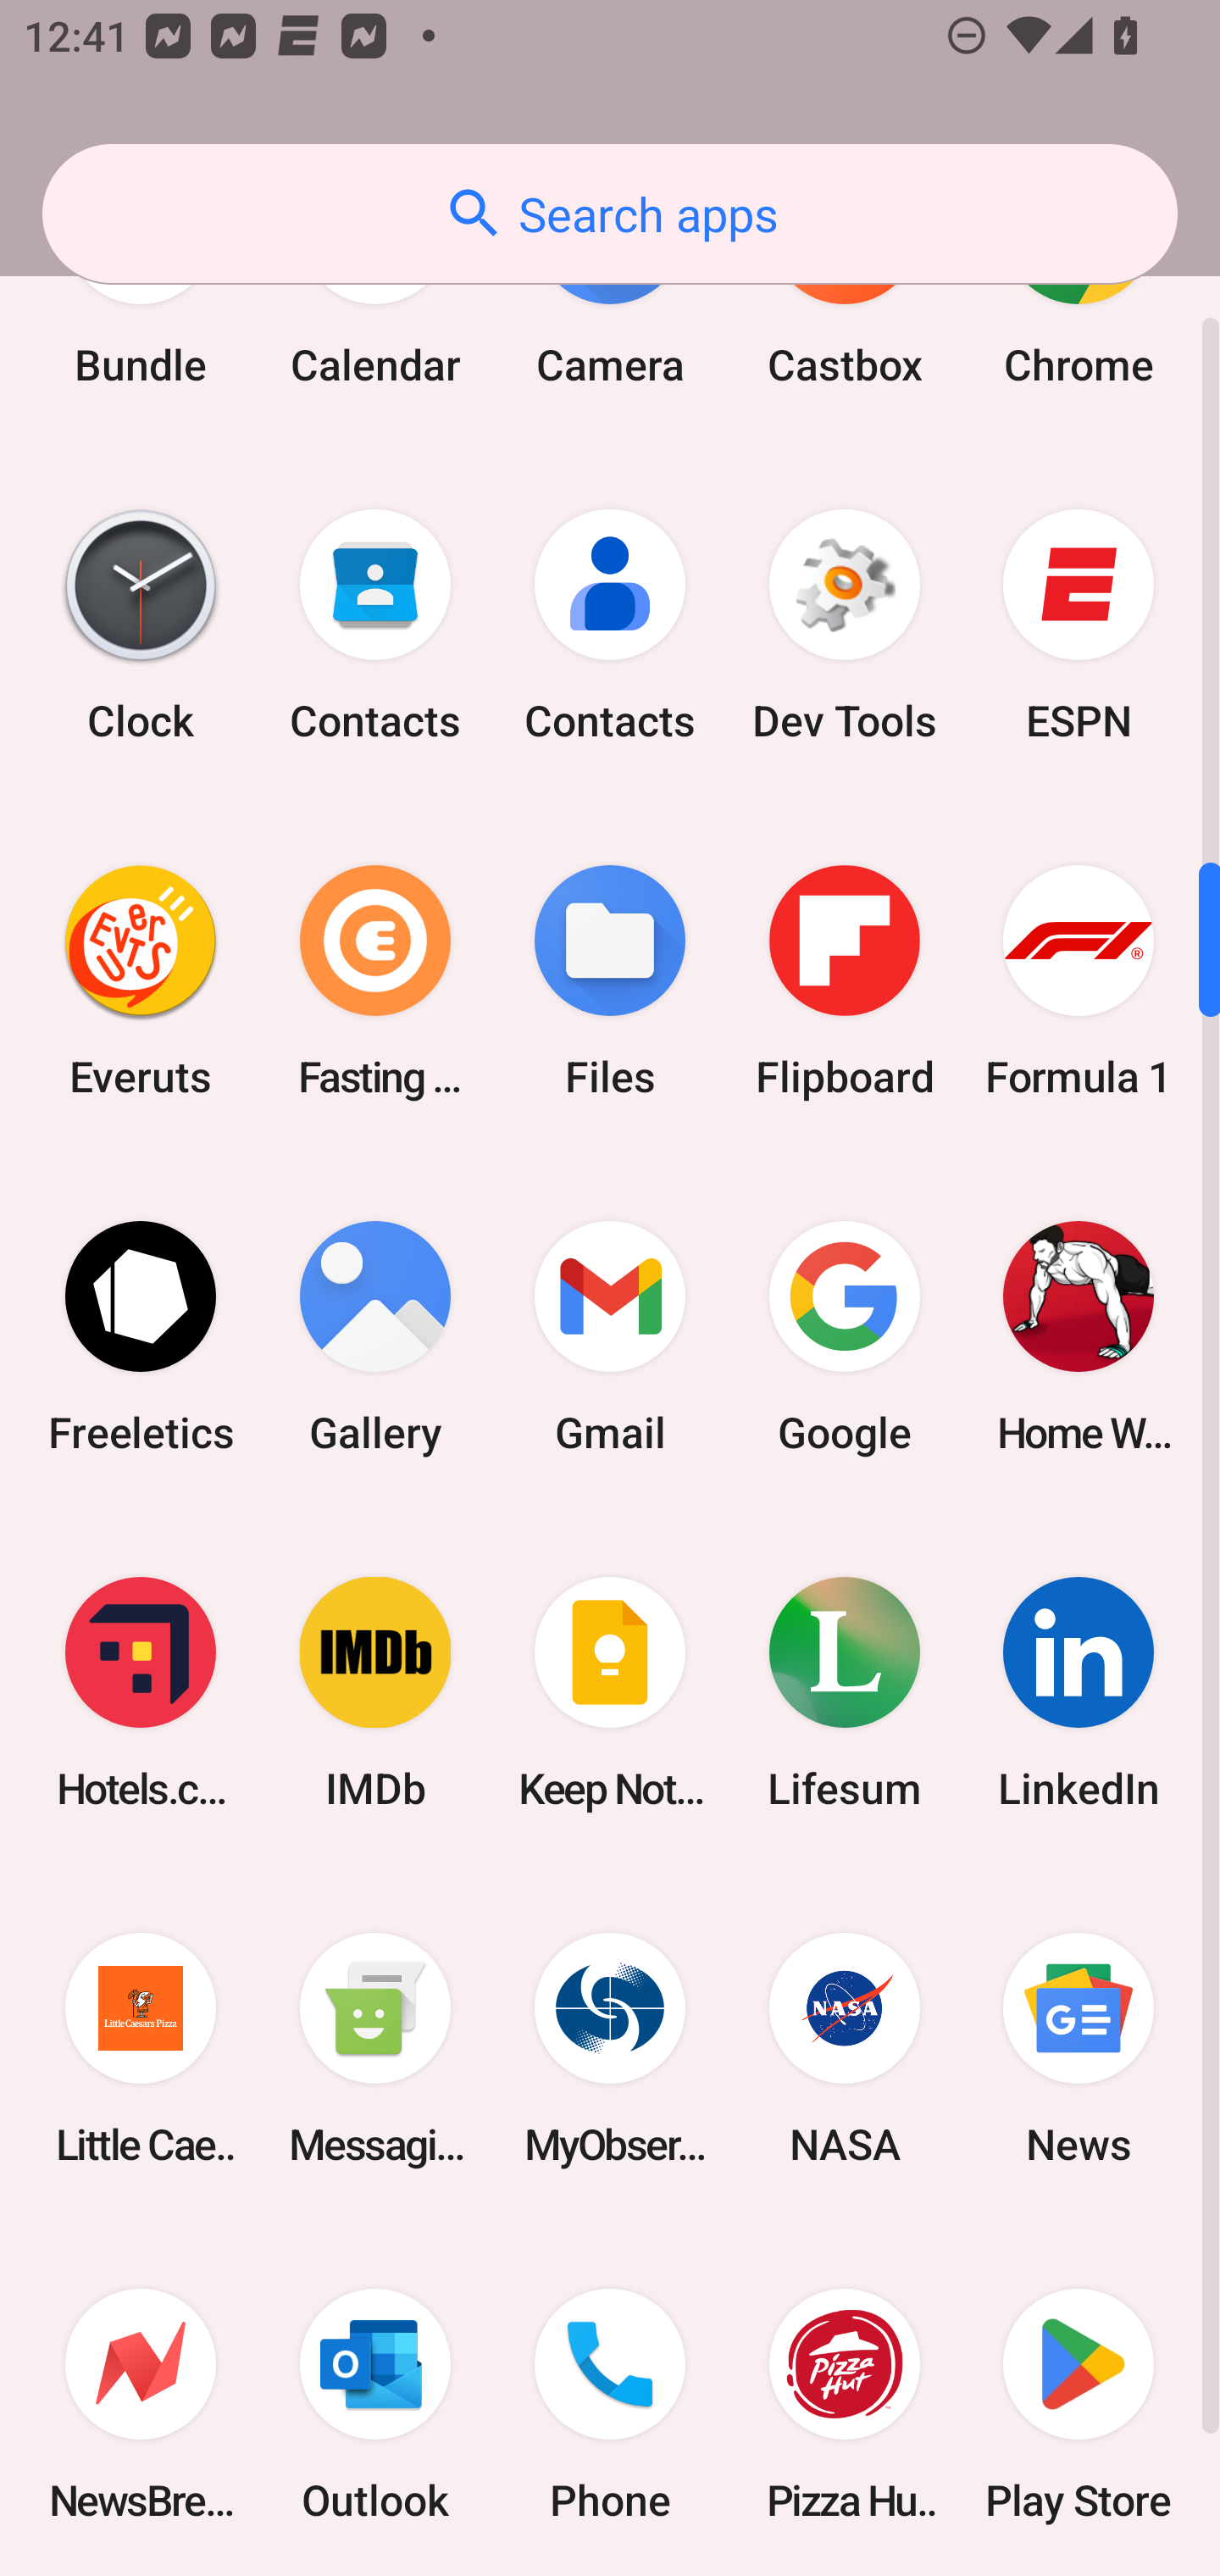  Describe the element at coordinates (141, 625) in the screenshot. I see `Clock` at that location.